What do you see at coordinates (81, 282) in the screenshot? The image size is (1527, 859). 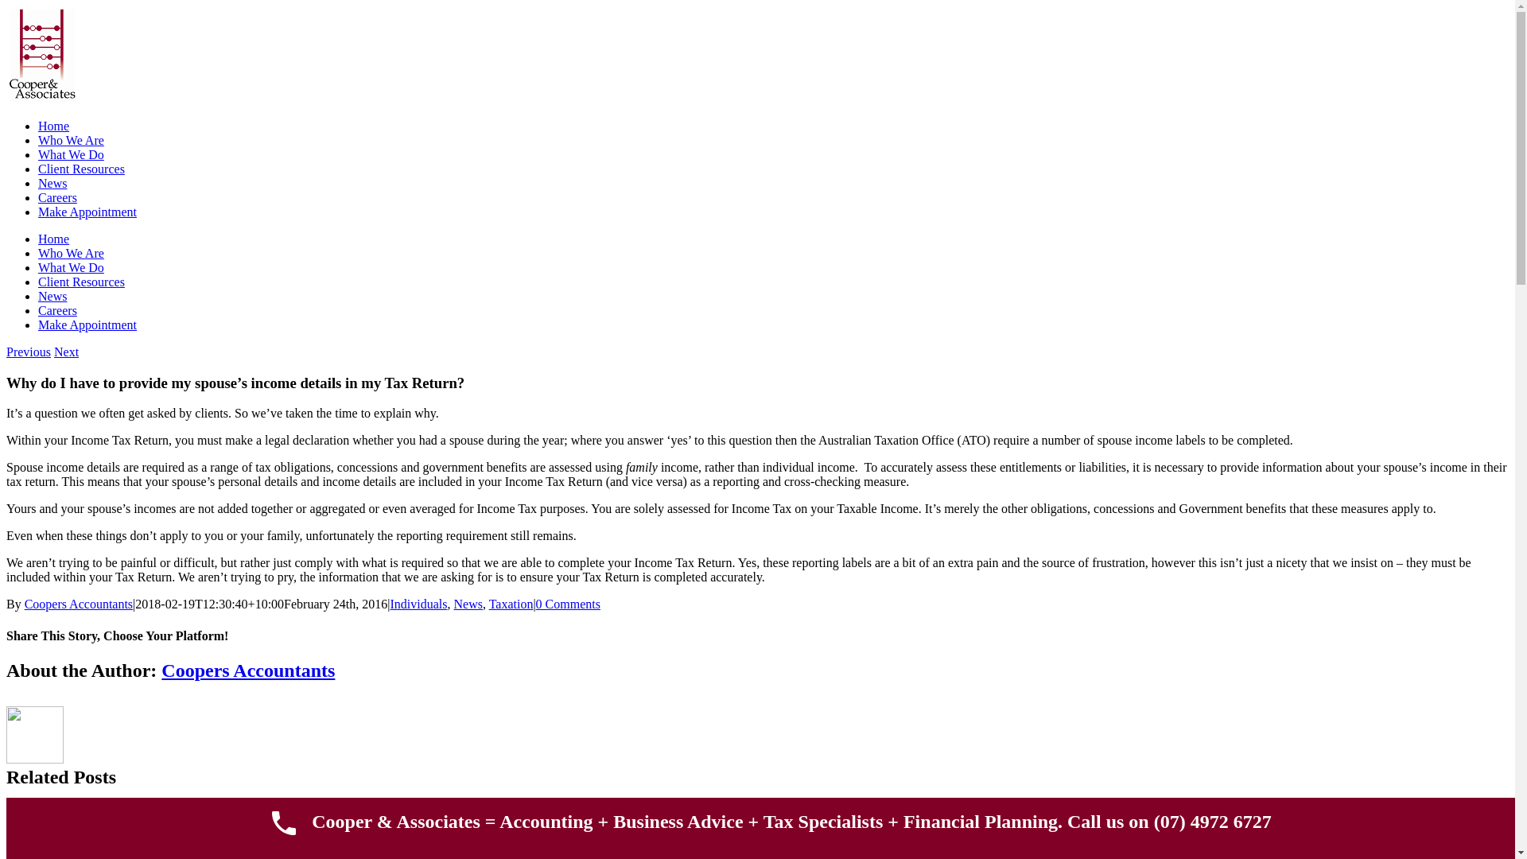 I see `Client Resources` at bounding box center [81, 282].